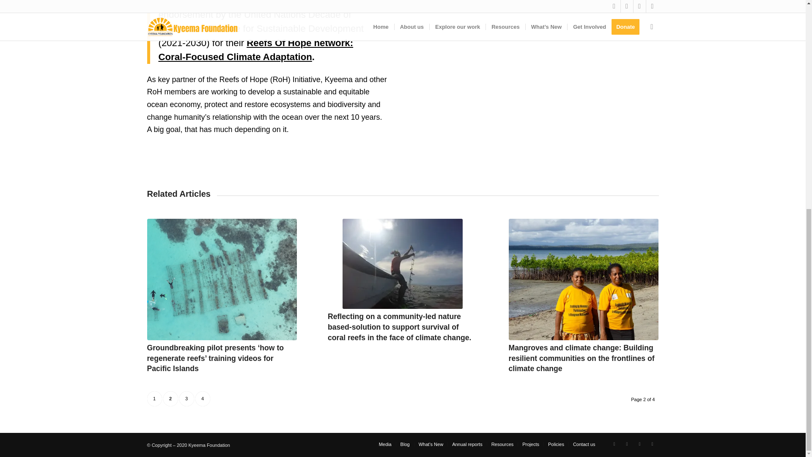 This screenshot has width=812, height=457. Describe the element at coordinates (536, 87) in the screenshot. I see `YouTube video player` at that location.